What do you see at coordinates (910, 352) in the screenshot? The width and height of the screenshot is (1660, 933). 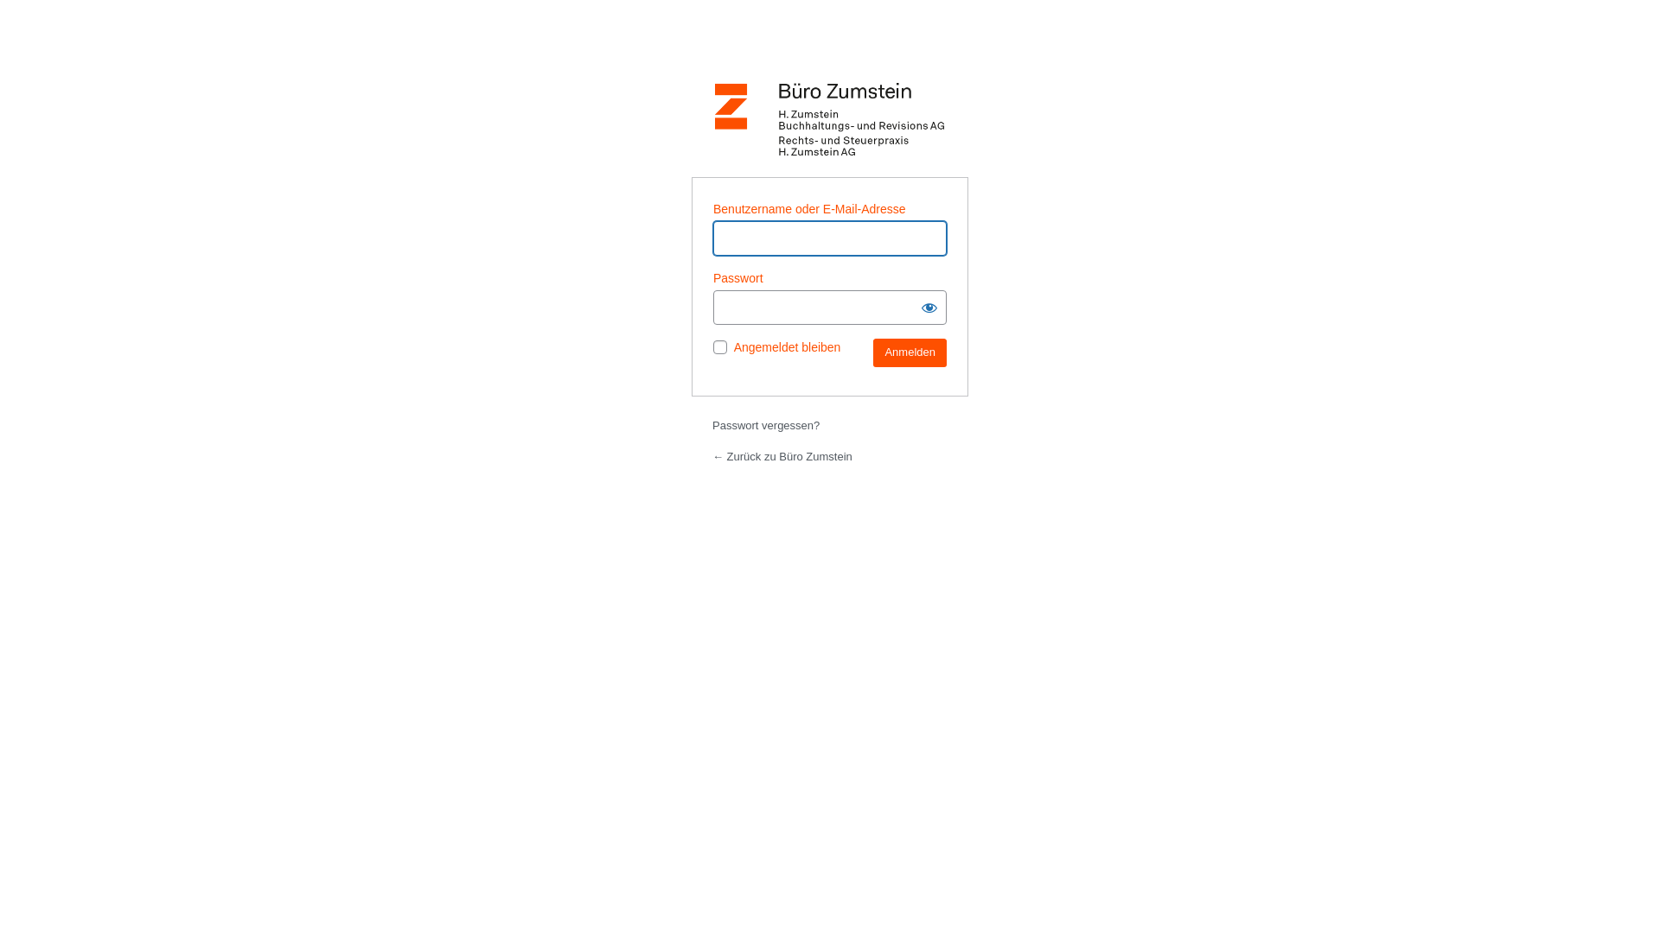 I see `Anmelden` at bounding box center [910, 352].